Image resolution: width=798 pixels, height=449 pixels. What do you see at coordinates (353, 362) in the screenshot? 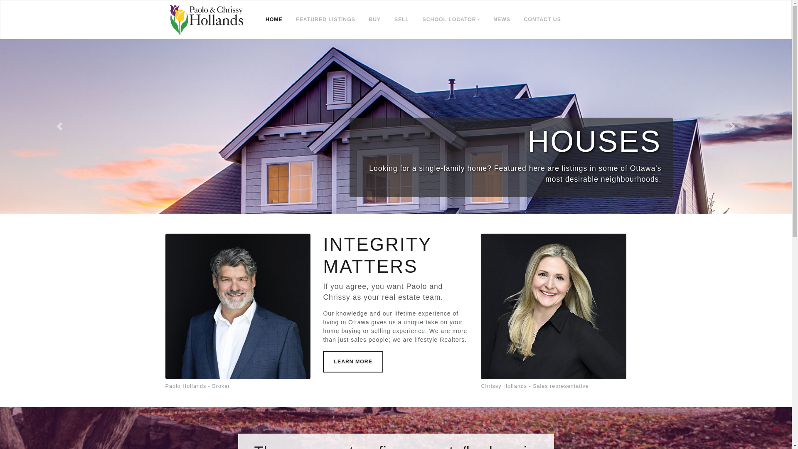
I see `LEARN MORE` at bounding box center [353, 362].